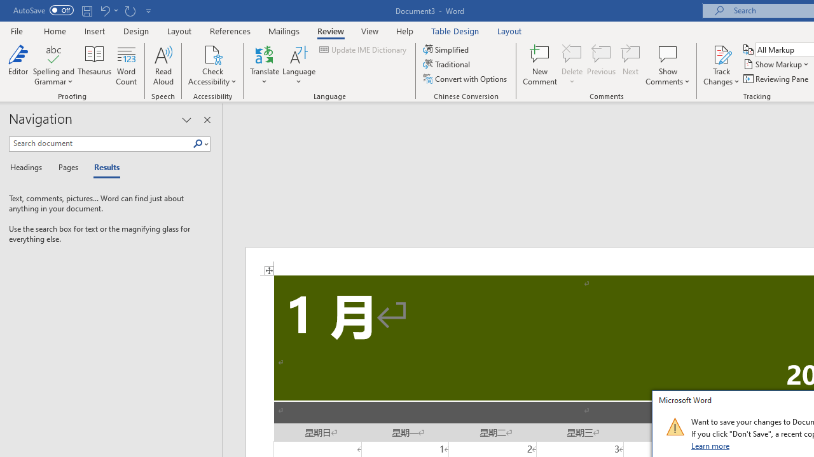 This screenshot has width=814, height=457. Describe the element at coordinates (572, 65) in the screenshot. I see `Delete` at that location.